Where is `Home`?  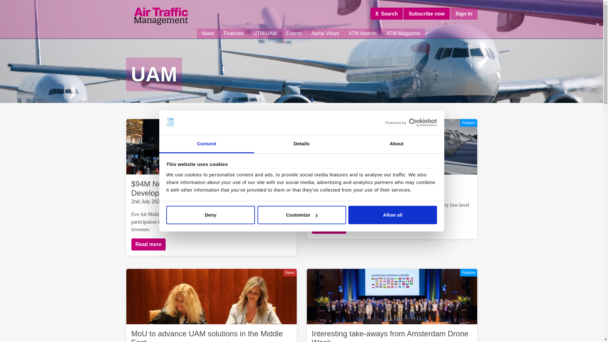 Home is located at coordinates (161, 16).